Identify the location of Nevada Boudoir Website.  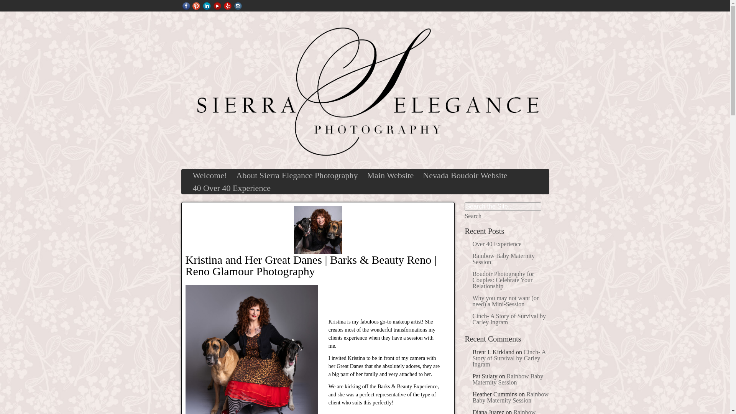
(465, 175).